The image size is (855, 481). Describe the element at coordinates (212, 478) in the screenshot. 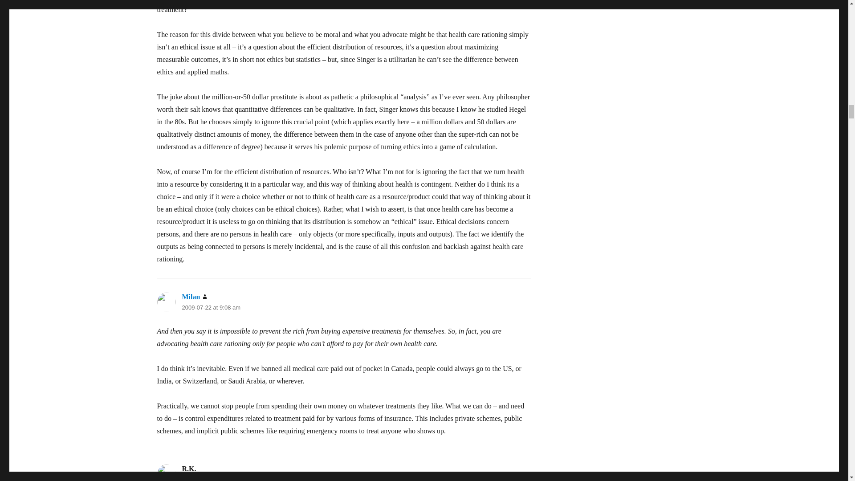

I see `2009-07-22 at 10:28 am` at that location.